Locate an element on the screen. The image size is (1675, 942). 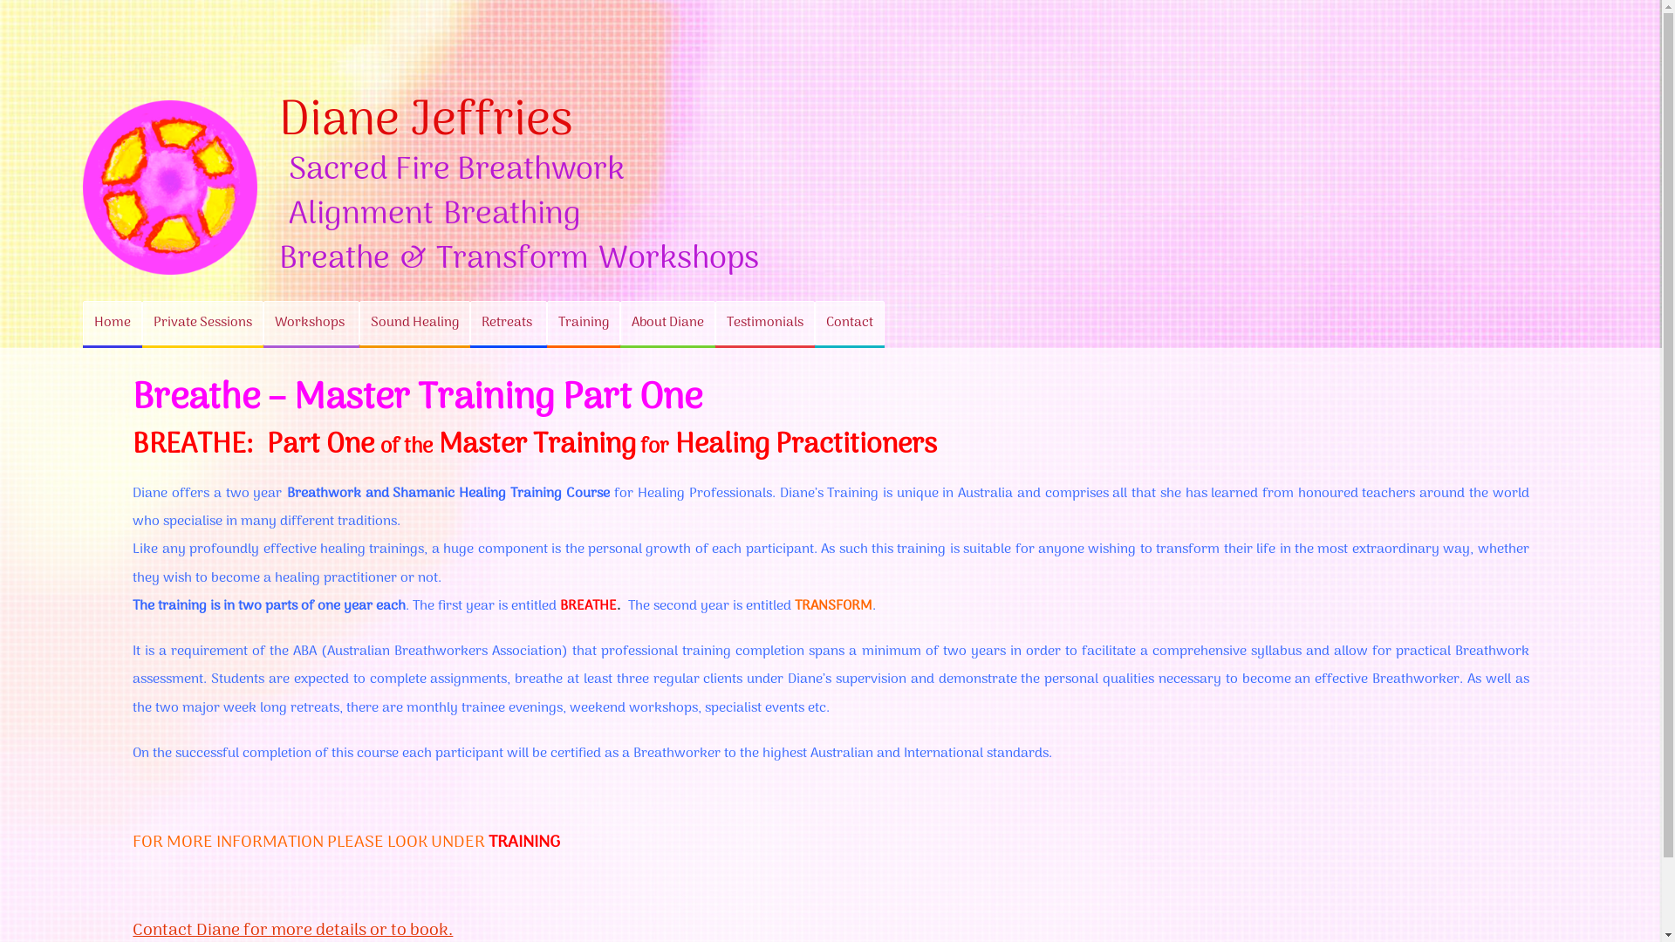
Private Sessions is located at coordinates (202, 323).